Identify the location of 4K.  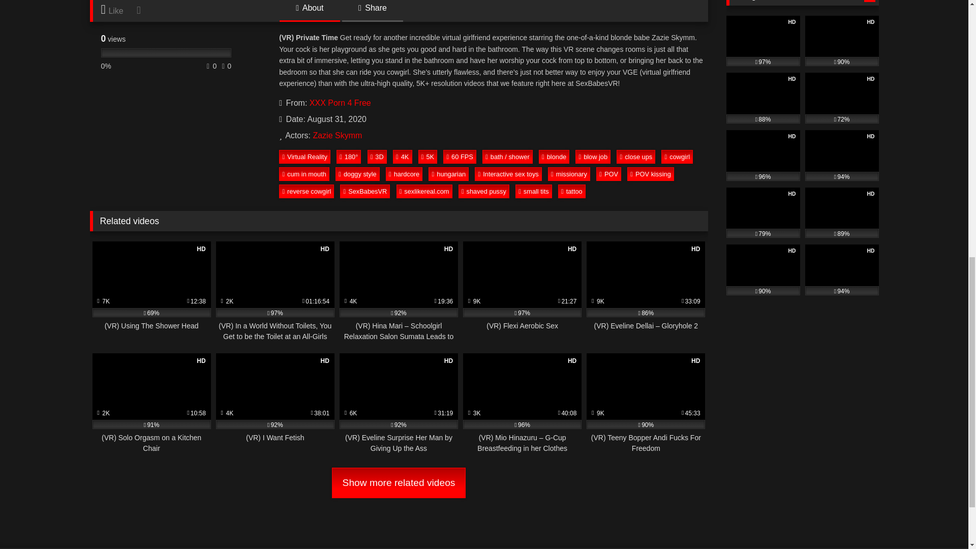
(403, 156).